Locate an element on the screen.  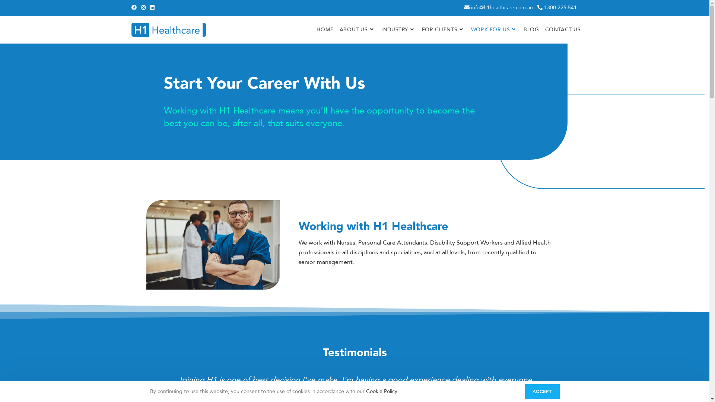
HOME is located at coordinates (325, 30).